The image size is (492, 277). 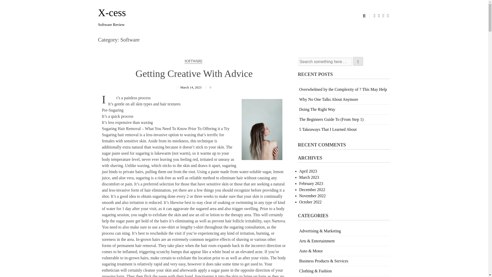 I want to click on April 2023, so click(x=308, y=171).